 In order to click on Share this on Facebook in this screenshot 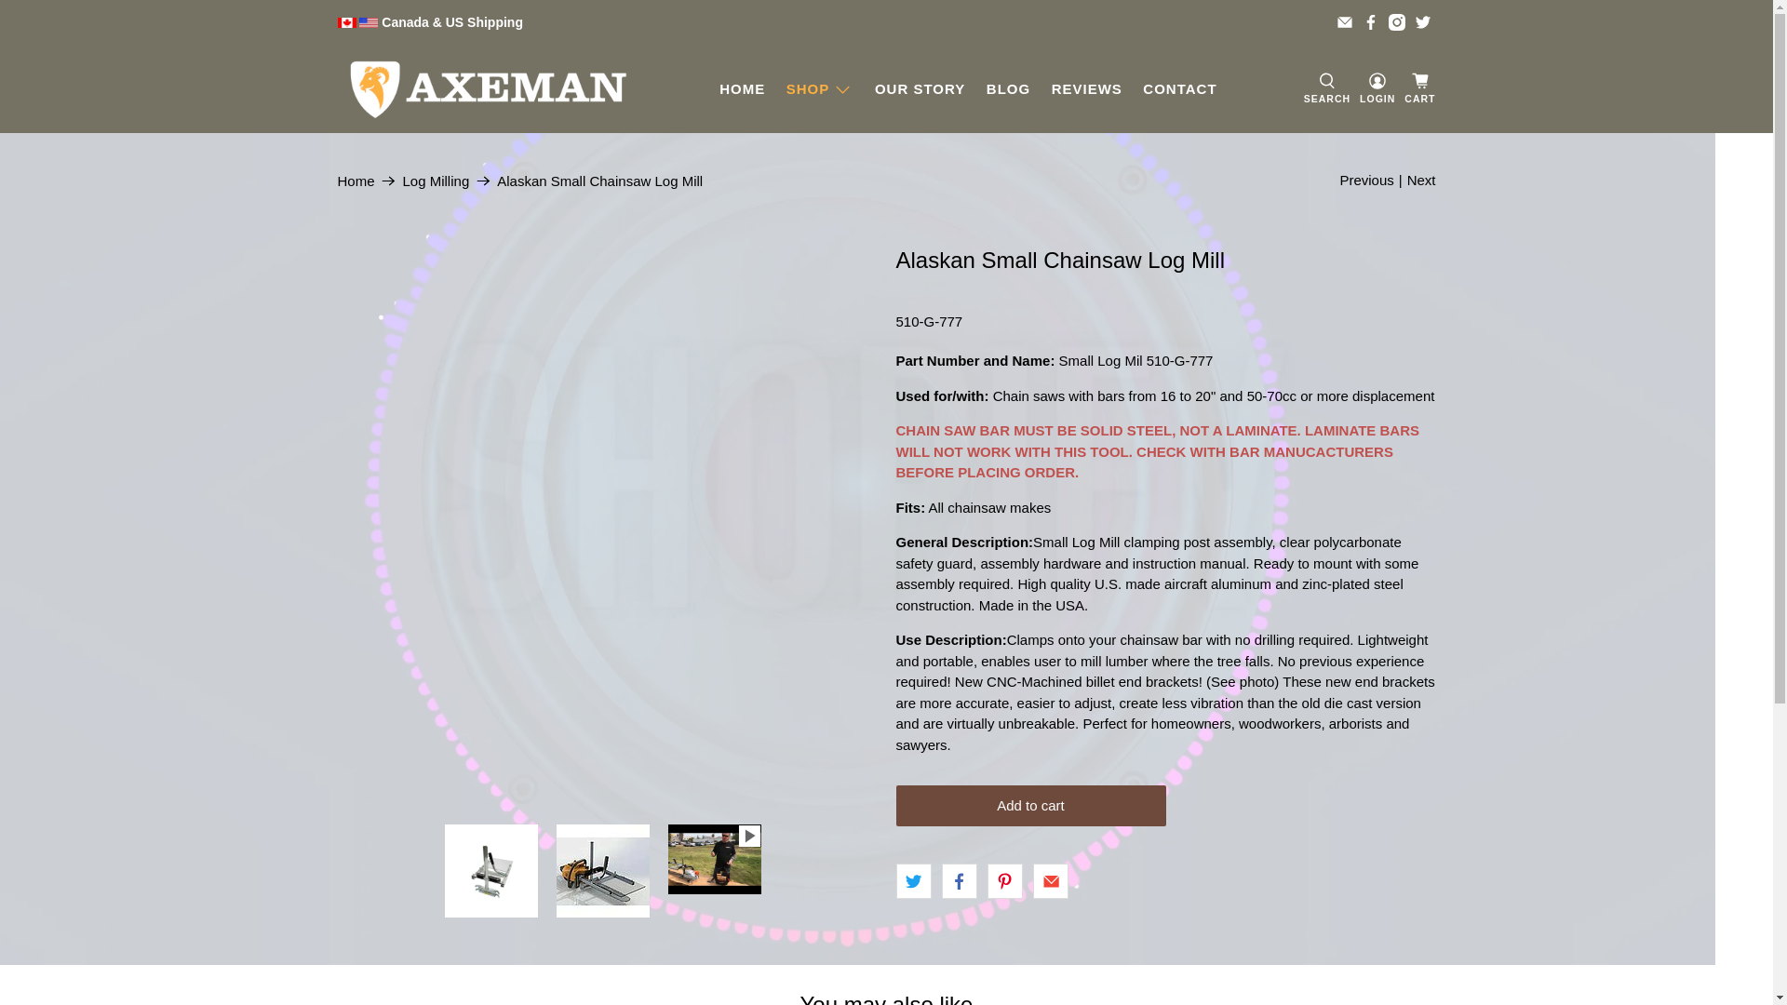, I will do `click(960, 881)`.